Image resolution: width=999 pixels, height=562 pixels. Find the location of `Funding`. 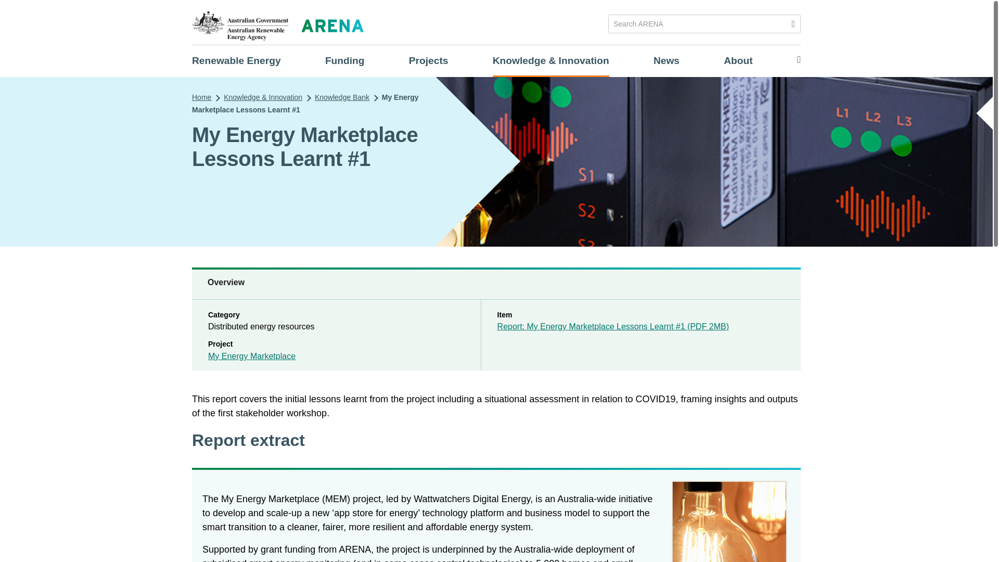

Funding is located at coordinates (344, 60).